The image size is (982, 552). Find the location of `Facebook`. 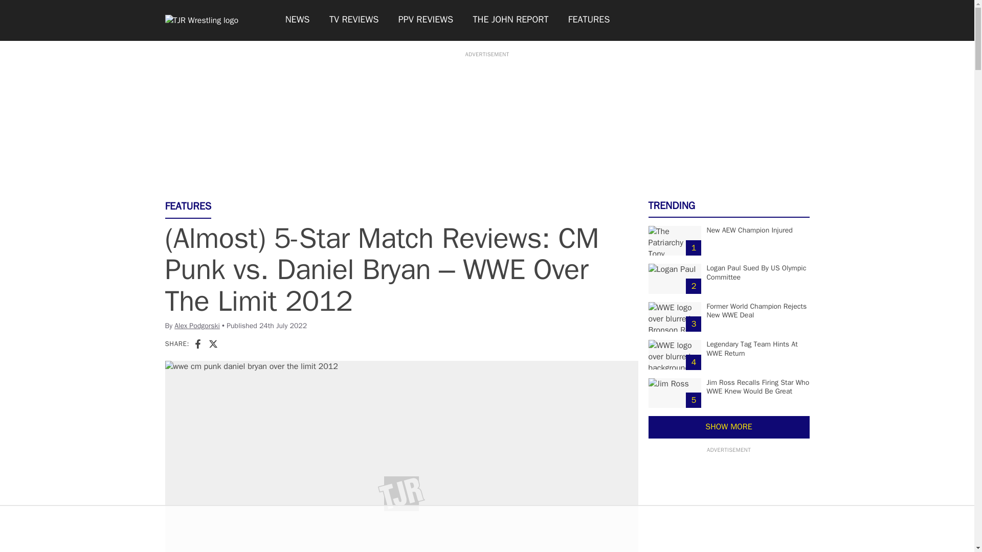

Facebook is located at coordinates (197, 343).